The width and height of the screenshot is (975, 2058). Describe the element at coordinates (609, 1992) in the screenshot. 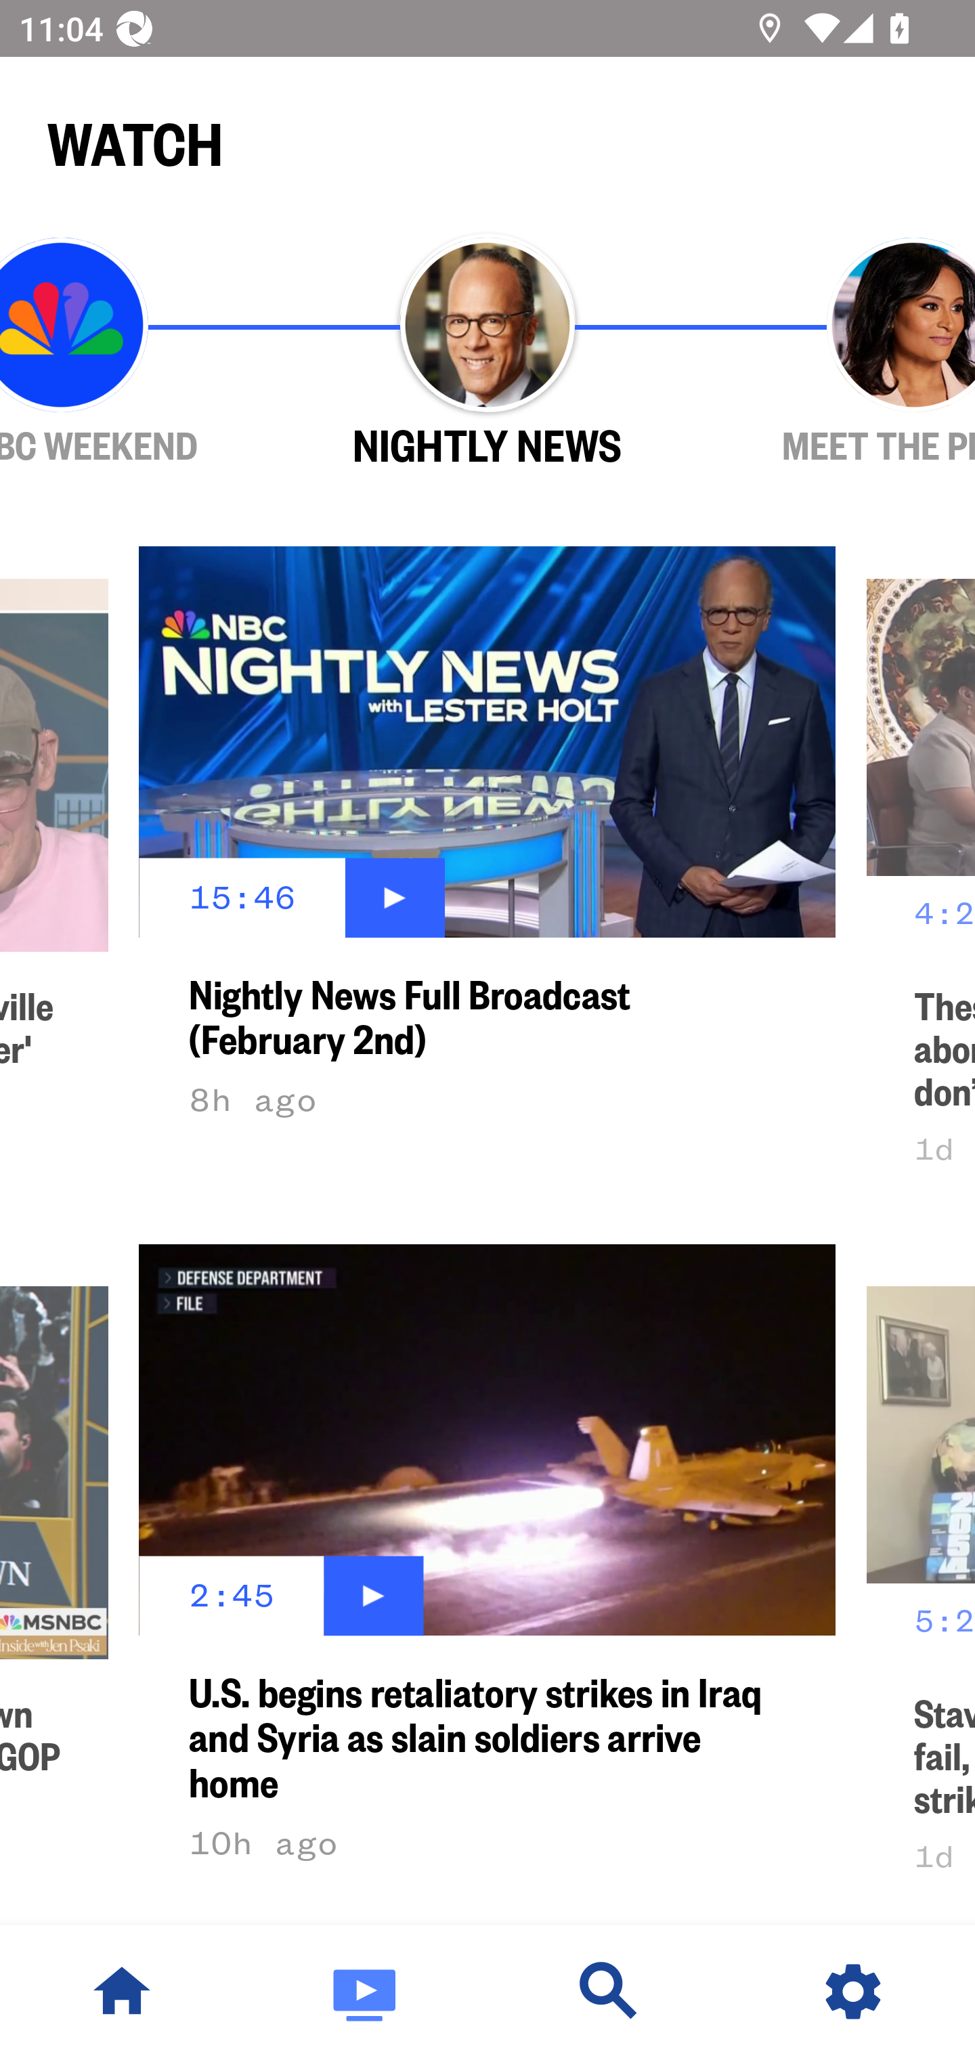

I see `Discover` at that location.